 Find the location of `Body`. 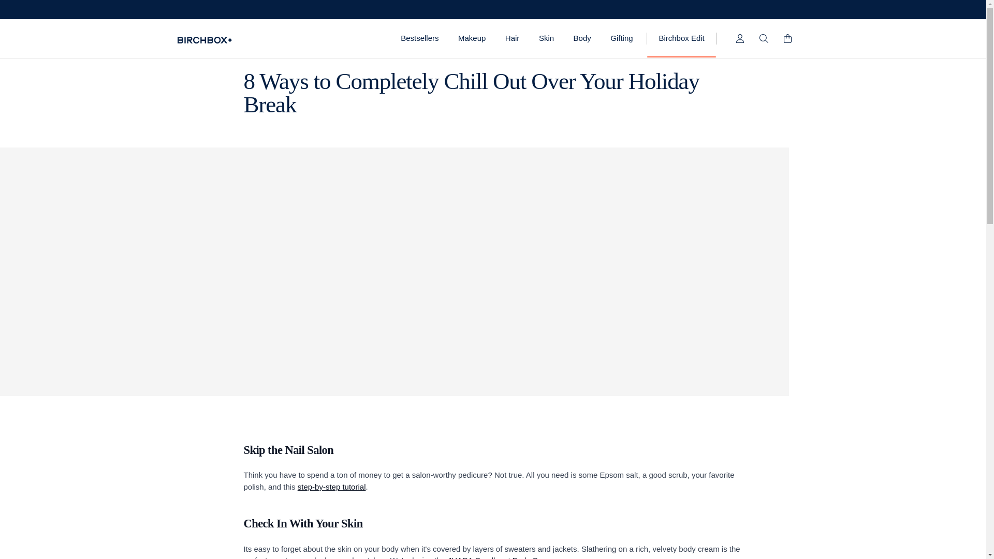

Body is located at coordinates (582, 38).